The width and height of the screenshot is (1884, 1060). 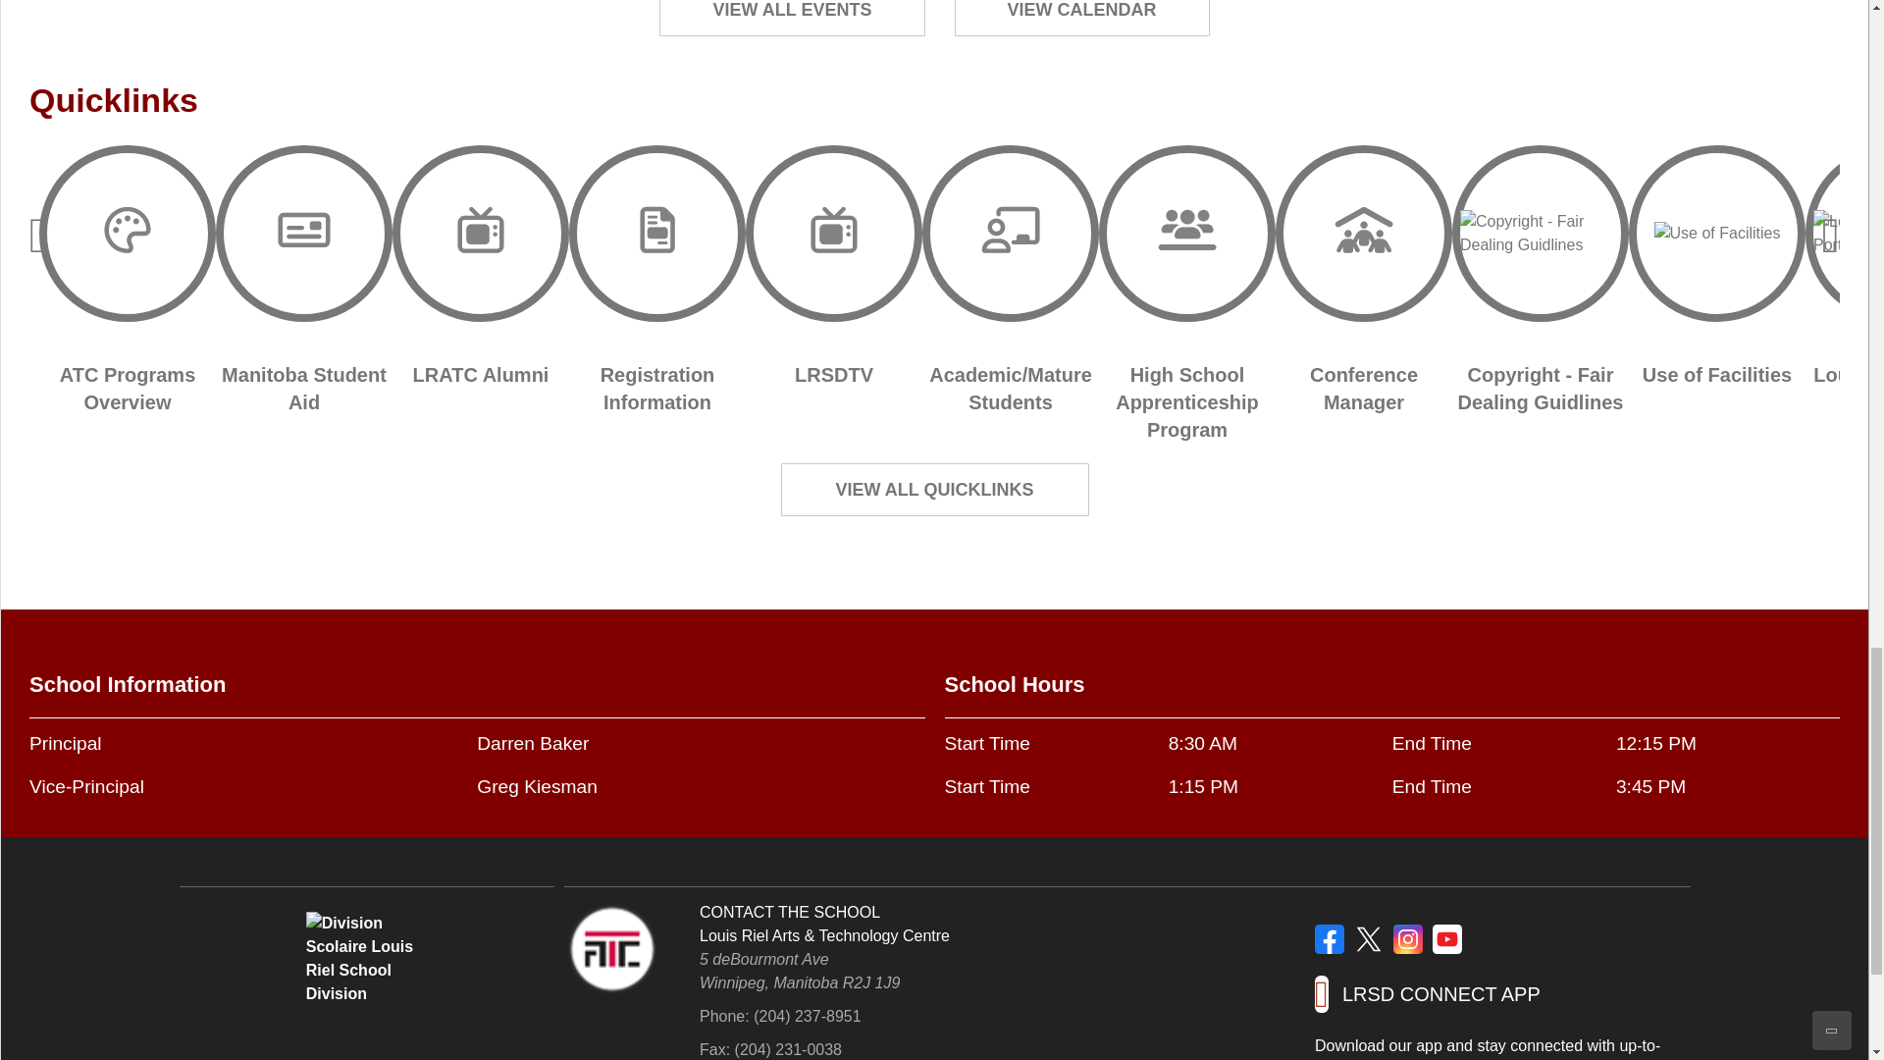 What do you see at coordinates (792, 18) in the screenshot?
I see `VIEW ALL EVENTS` at bounding box center [792, 18].